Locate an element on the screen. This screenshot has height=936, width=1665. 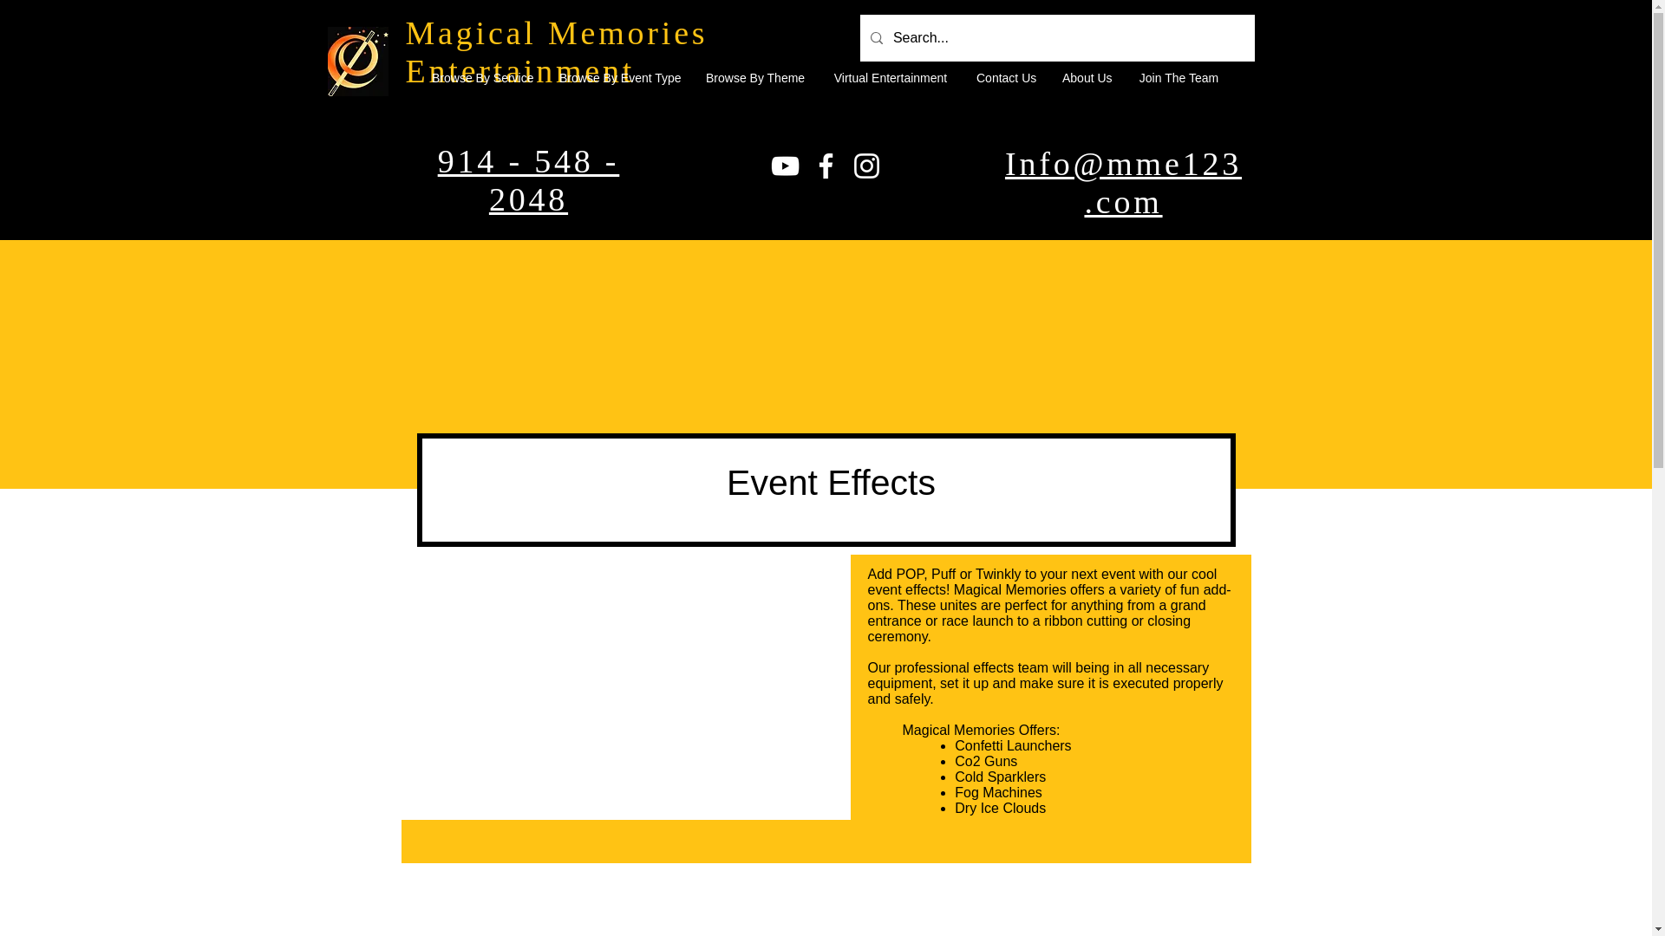
Browse By Event Type is located at coordinates (619, 78).